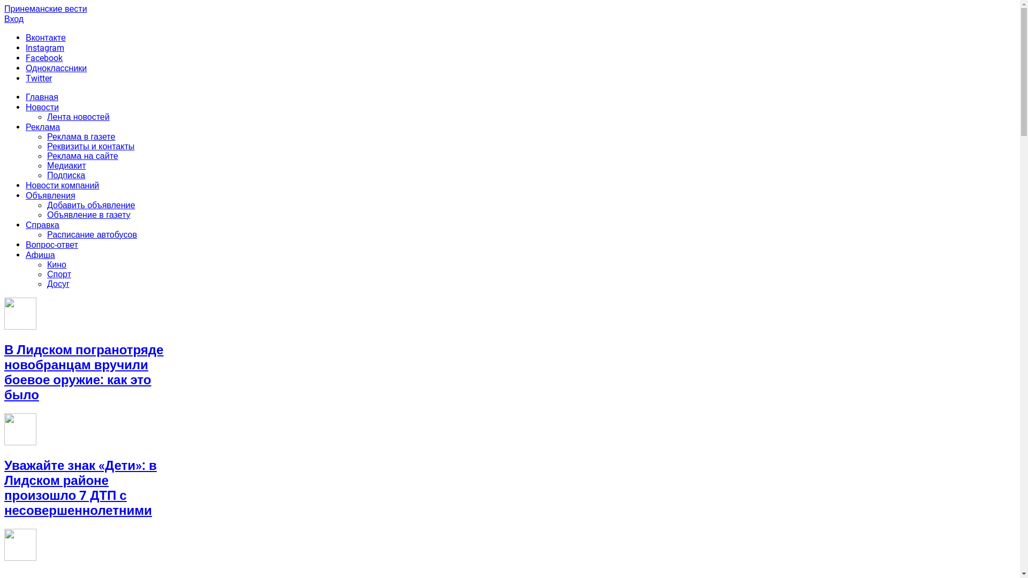  I want to click on Instagram, so click(45, 48).